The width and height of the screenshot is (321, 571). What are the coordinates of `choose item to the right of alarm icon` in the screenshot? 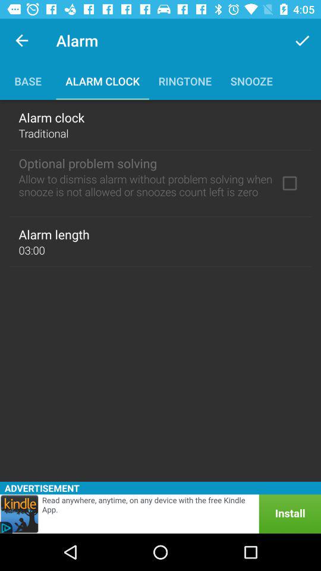 It's located at (302, 40).